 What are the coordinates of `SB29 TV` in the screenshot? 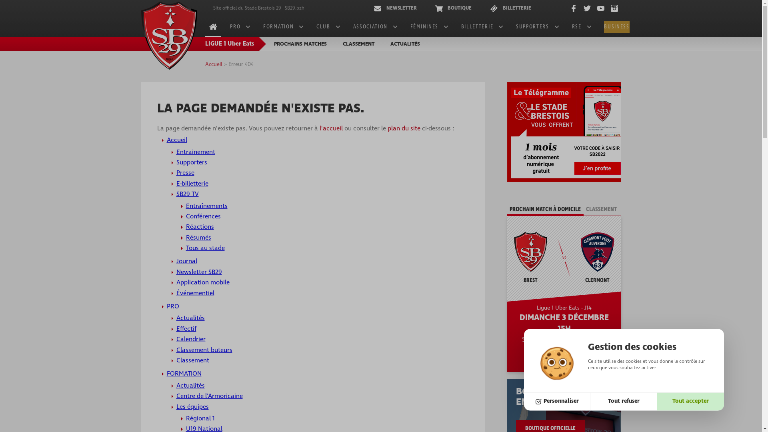 It's located at (187, 194).